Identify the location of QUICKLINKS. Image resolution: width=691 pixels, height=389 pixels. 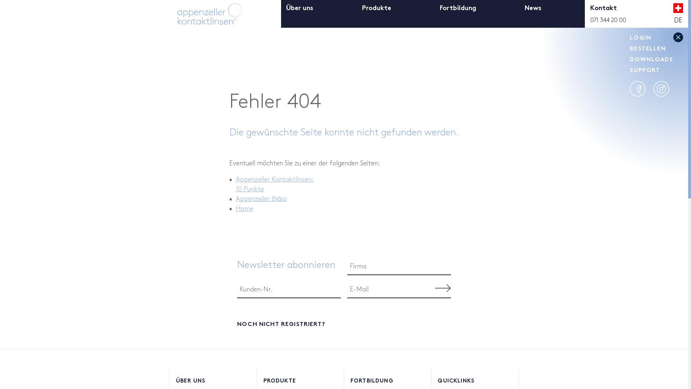
(475, 381).